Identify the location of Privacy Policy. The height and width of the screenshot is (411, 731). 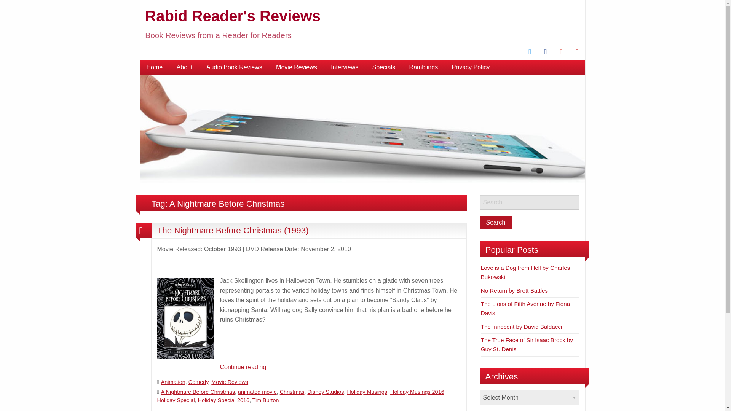
(471, 67).